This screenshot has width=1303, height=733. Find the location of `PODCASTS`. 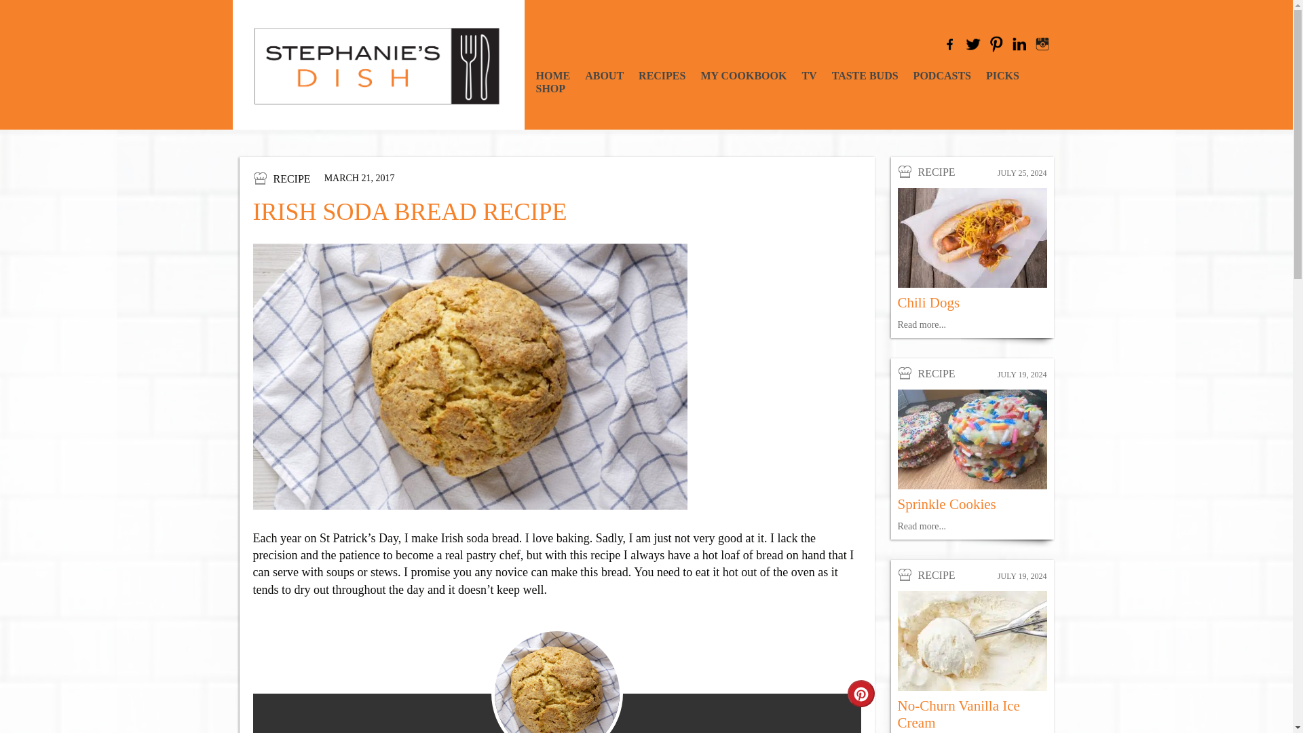

PODCASTS is located at coordinates (942, 75).